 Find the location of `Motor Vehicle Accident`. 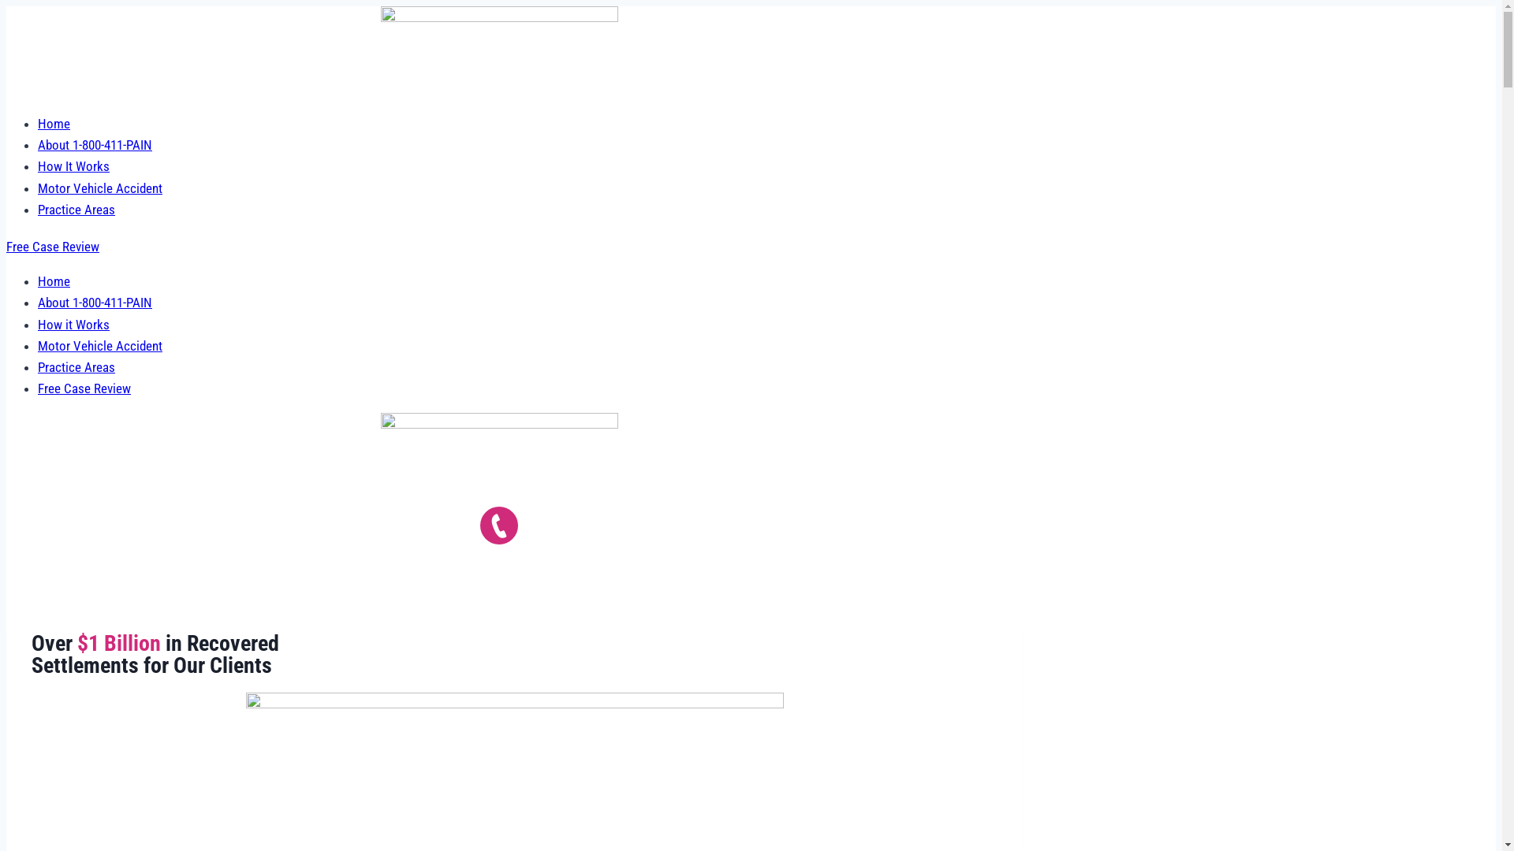

Motor Vehicle Accident is located at coordinates (100, 346).